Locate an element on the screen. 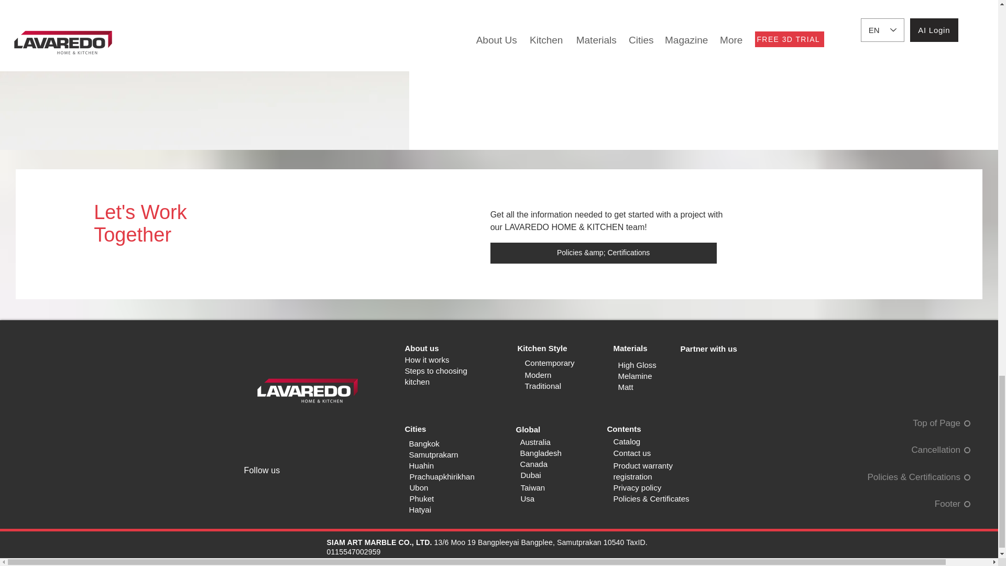 The height and width of the screenshot is (566, 1006). Huahin is located at coordinates (421, 465).